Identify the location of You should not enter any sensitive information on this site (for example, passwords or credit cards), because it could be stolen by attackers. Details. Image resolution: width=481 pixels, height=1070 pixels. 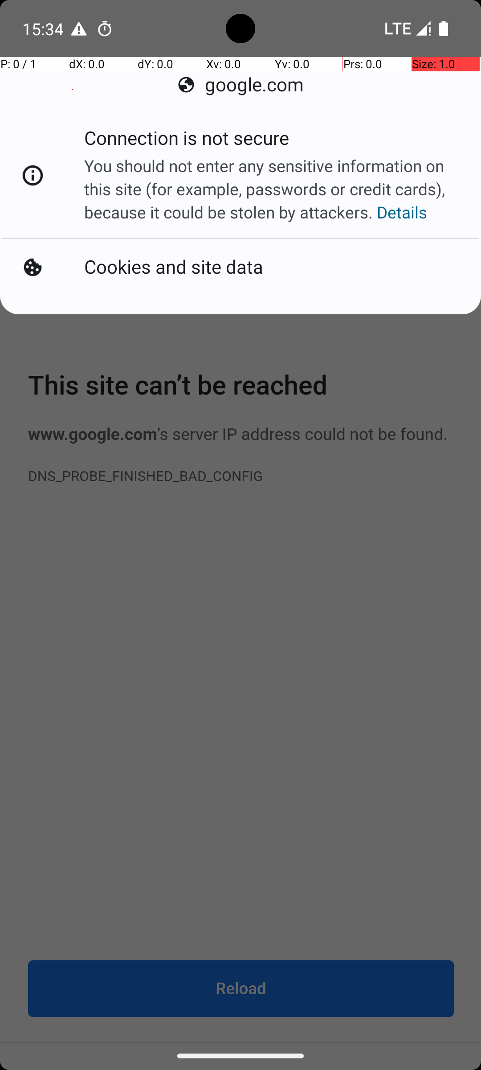
(273, 189).